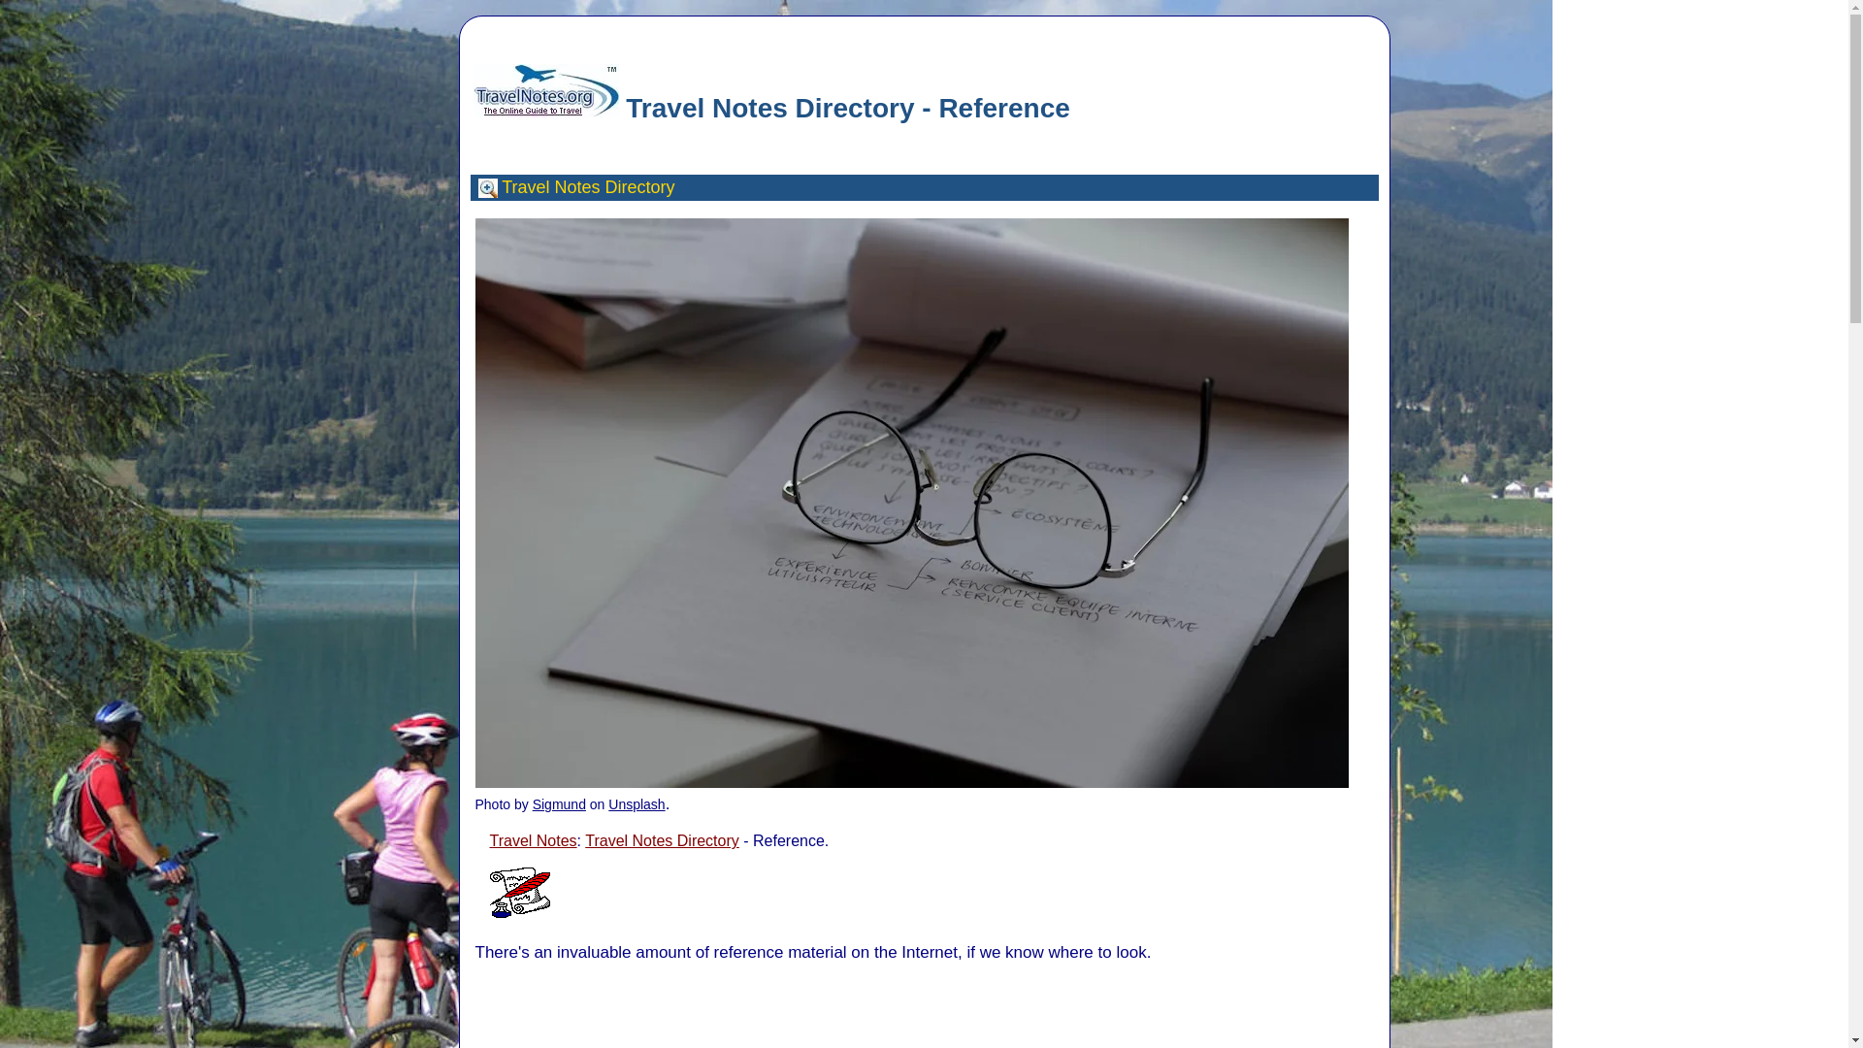  What do you see at coordinates (640, 186) in the screenshot?
I see `Directory` at bounding box center [640, 186].